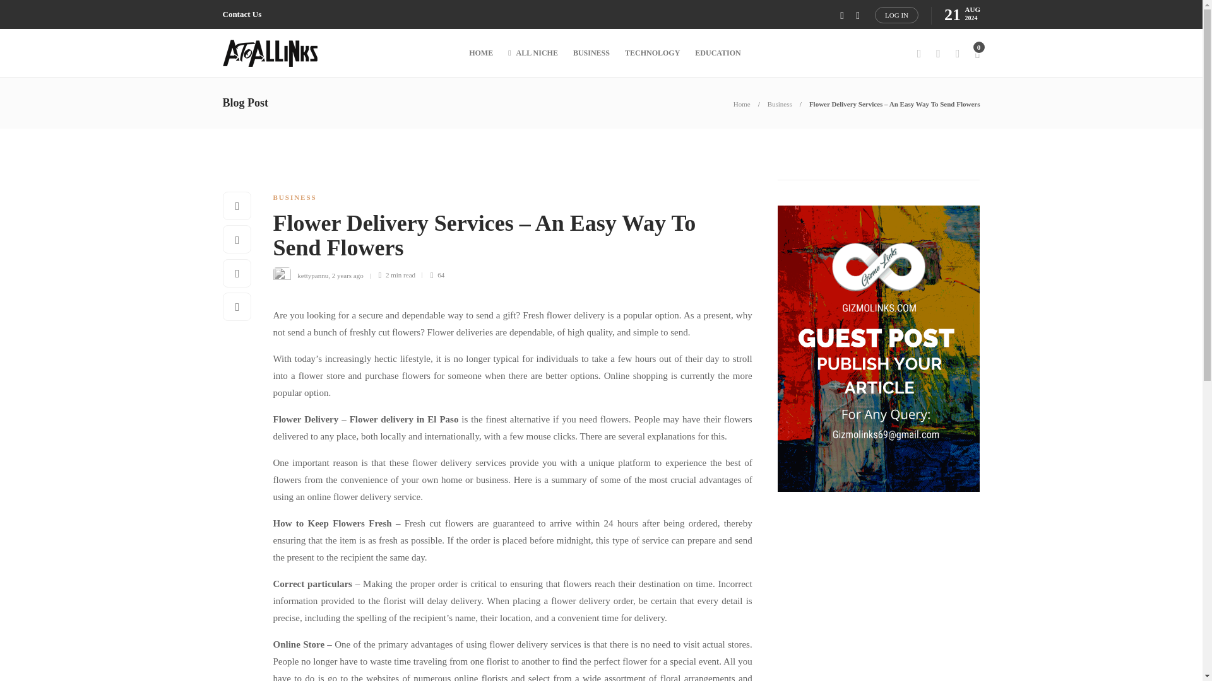 Image resolution: width=1212 pixels, height=681 pixels. I want to click on BUSINESS, so click(294, 197).